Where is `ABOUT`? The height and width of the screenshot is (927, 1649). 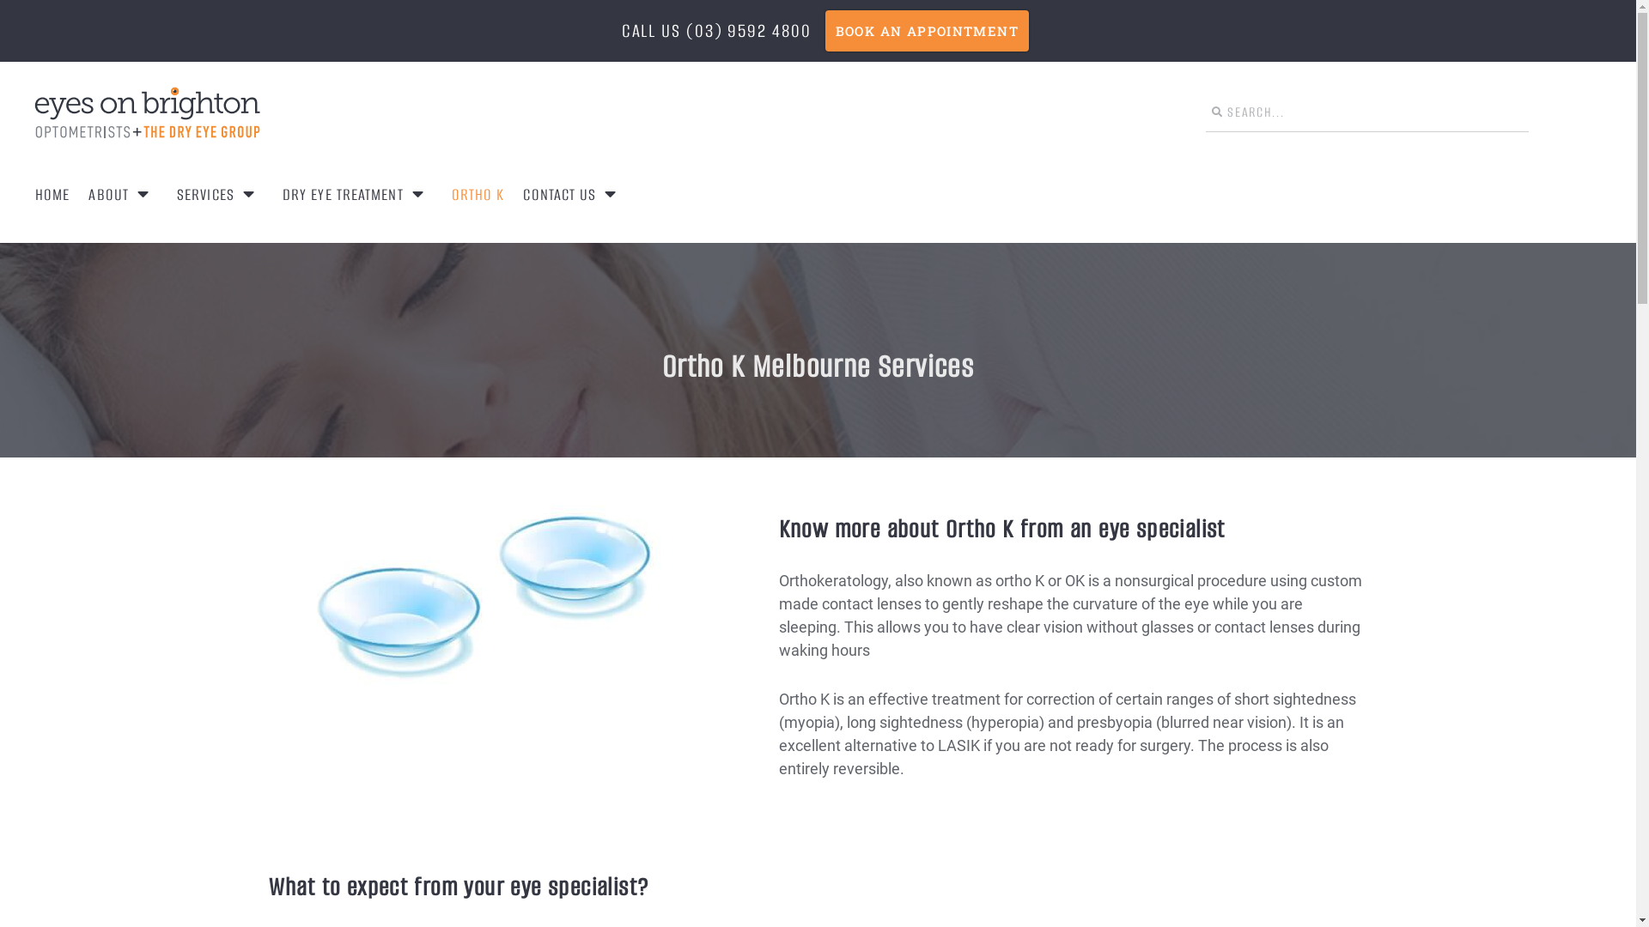
ABOUT is located at coordinates (124, 194).